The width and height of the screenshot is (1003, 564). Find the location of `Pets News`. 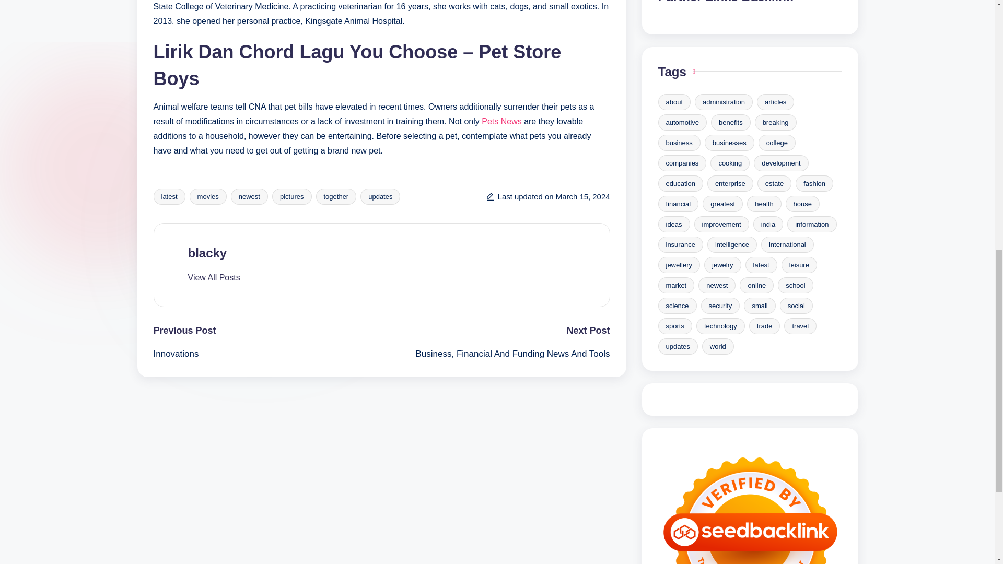

Pets News is located at coordinates (501, 121).